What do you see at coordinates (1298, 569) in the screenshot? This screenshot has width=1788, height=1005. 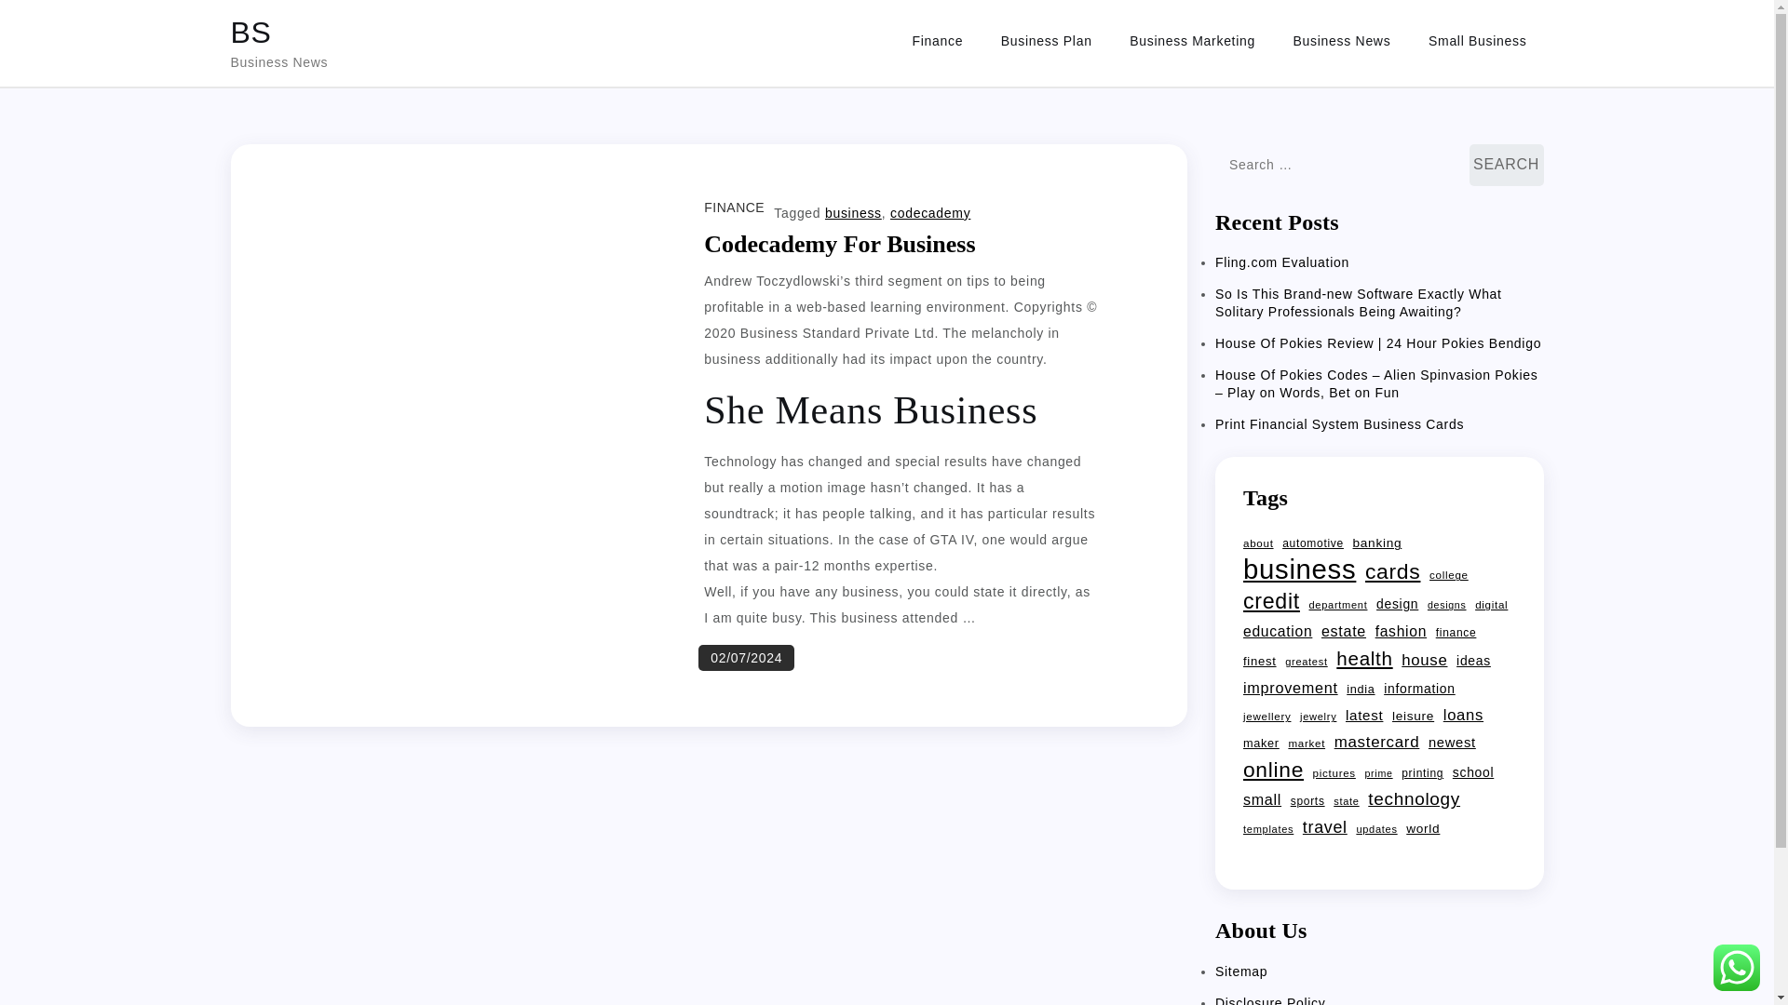 I see `business` at bounding box center [1298, 569].